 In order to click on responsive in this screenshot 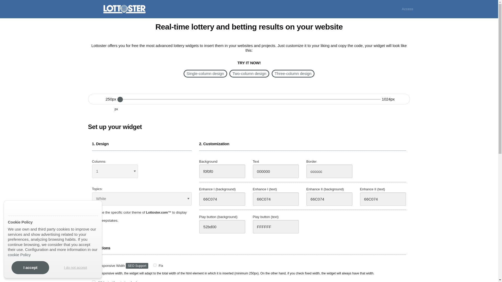, I will do `click(94, 265)`.